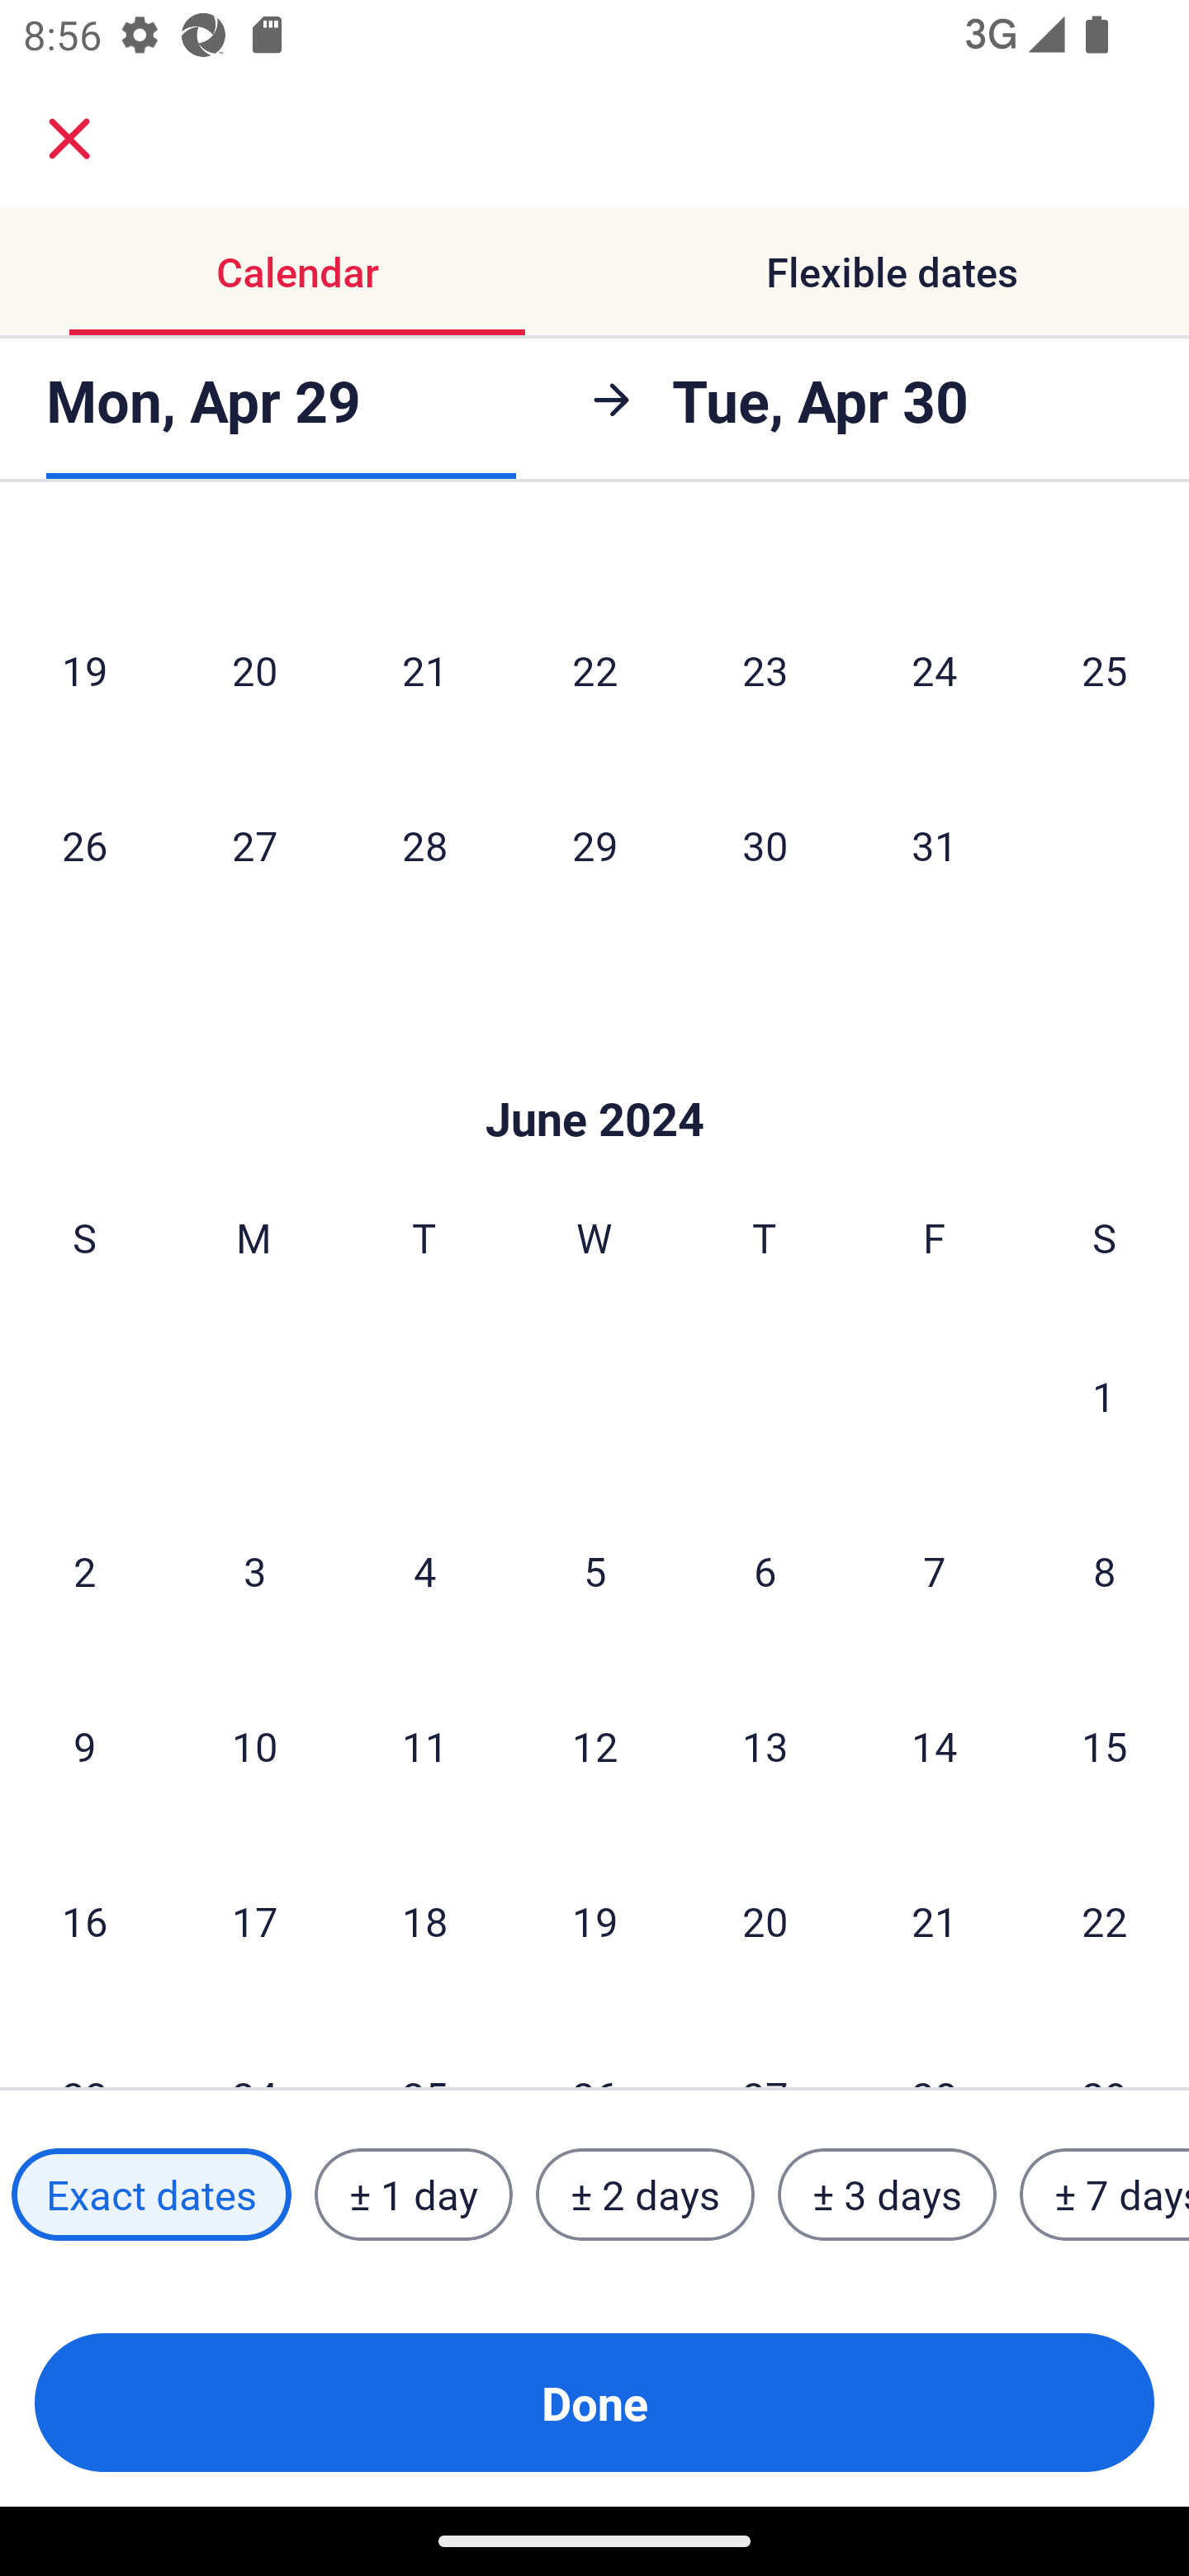 The height and width of the screenshot is (2576, 1189). I want to click on Done, so click(594, 2403).